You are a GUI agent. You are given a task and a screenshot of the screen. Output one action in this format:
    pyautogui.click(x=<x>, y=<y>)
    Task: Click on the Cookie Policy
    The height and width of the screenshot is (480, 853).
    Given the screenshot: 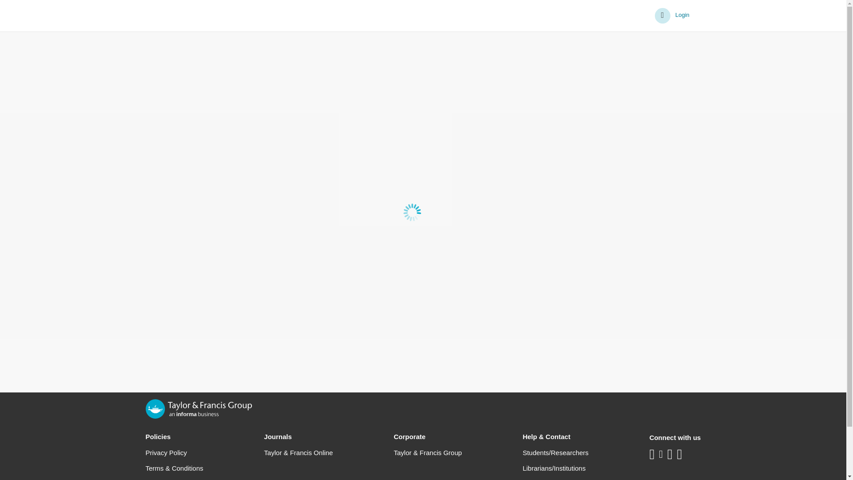 What is the action you would take?
    pyautogui.click(x=166, y=480)
    